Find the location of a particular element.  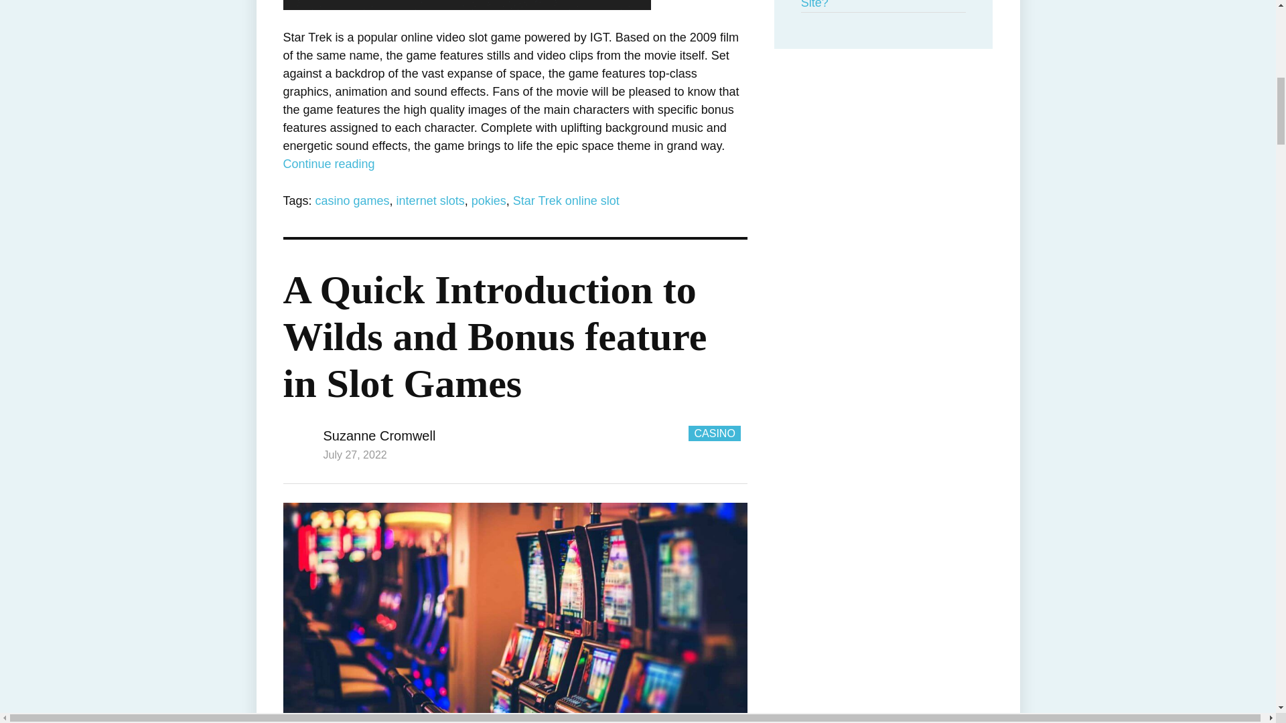

Suzanne Cromwell is located at coordinates (379, 436).